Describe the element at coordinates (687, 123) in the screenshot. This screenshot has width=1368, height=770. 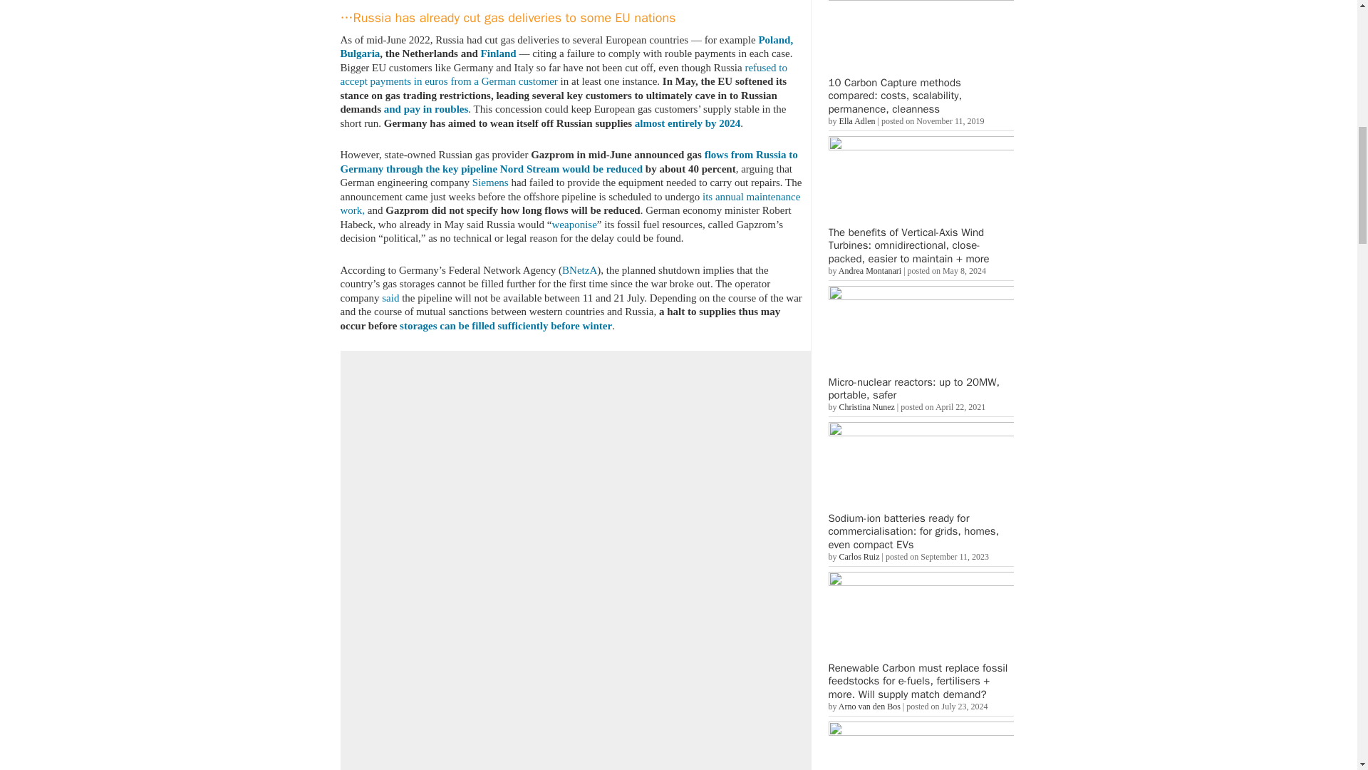
I see `almost entirely by 2024` at that location.